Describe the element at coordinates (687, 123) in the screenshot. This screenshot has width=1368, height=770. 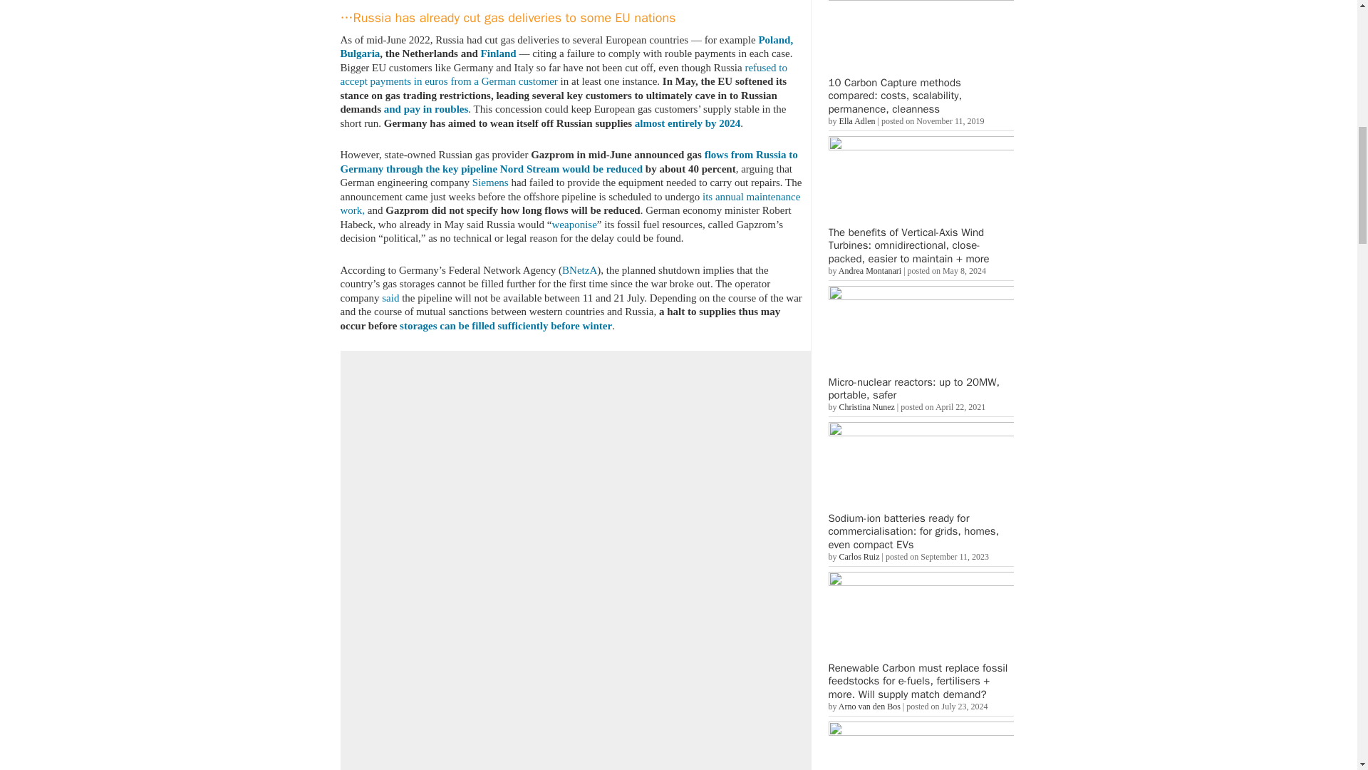
I see `almost entirely by 2024` at that location.